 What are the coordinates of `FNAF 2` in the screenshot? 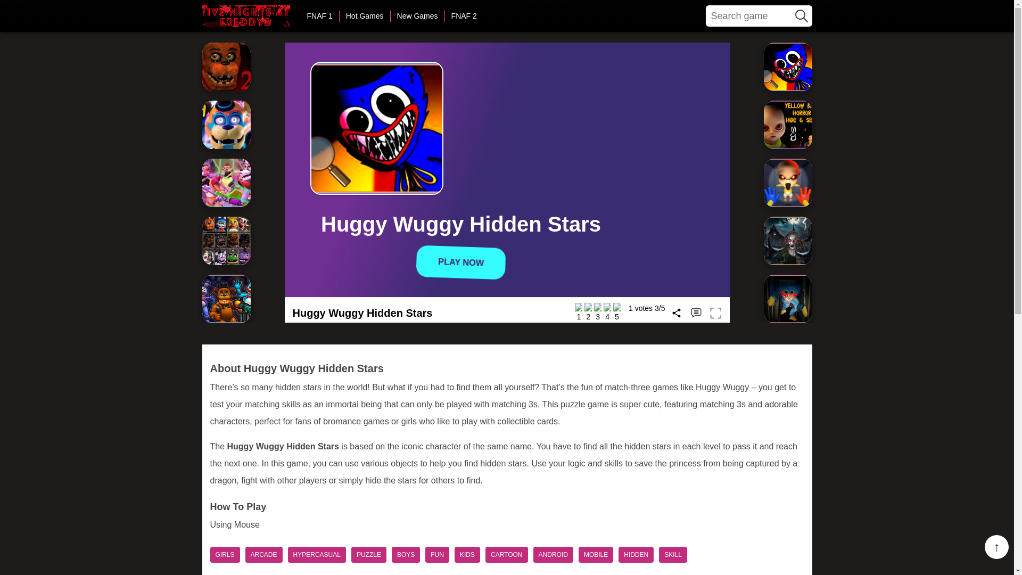 It's located at (246, 16).